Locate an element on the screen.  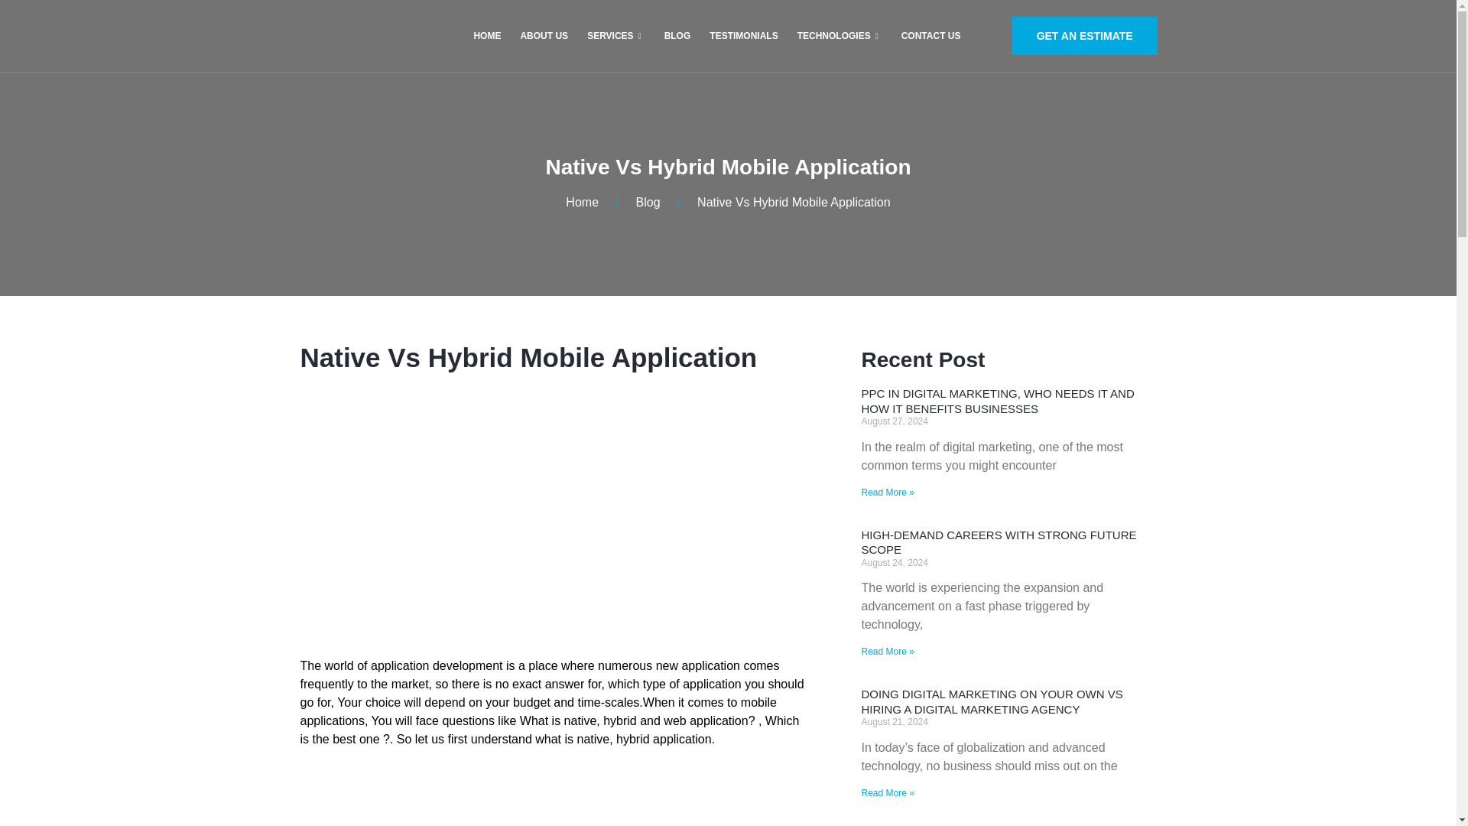
CONTACT US is located at coordinates (929, 35).